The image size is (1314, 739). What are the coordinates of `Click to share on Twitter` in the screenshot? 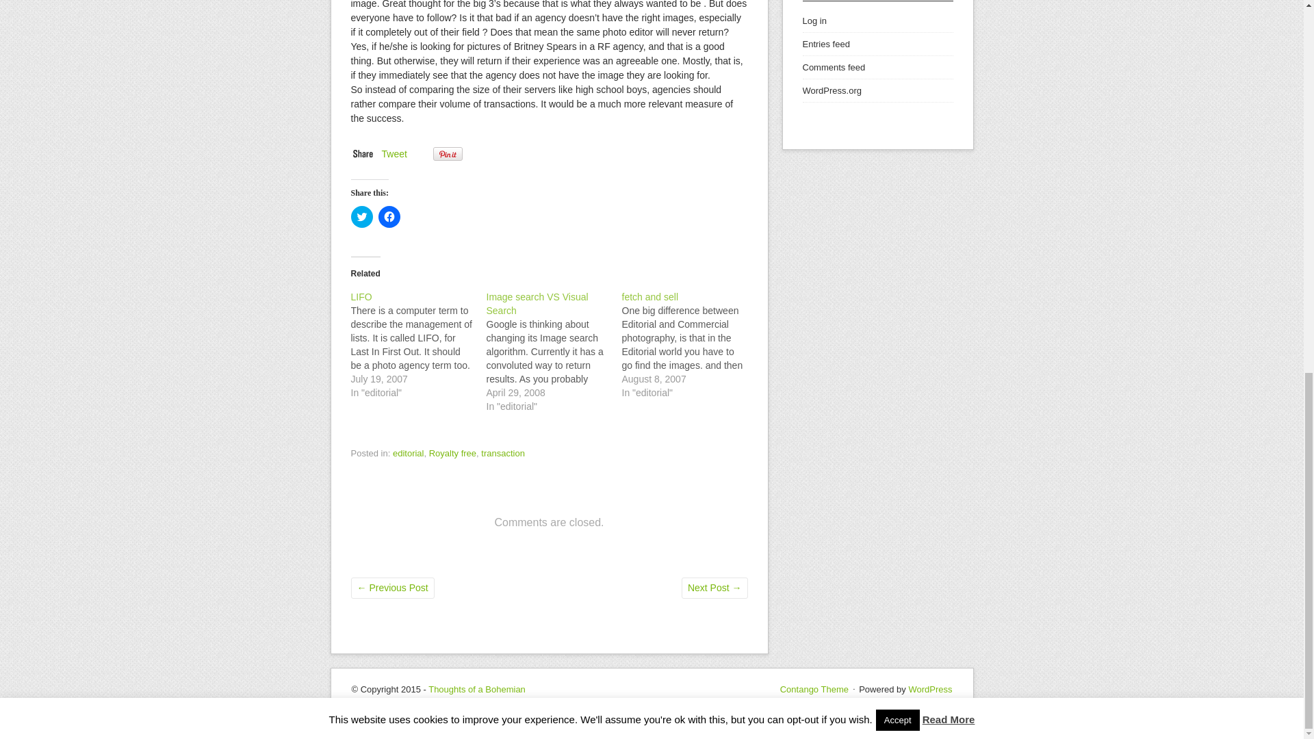 It's located at (361, 216).